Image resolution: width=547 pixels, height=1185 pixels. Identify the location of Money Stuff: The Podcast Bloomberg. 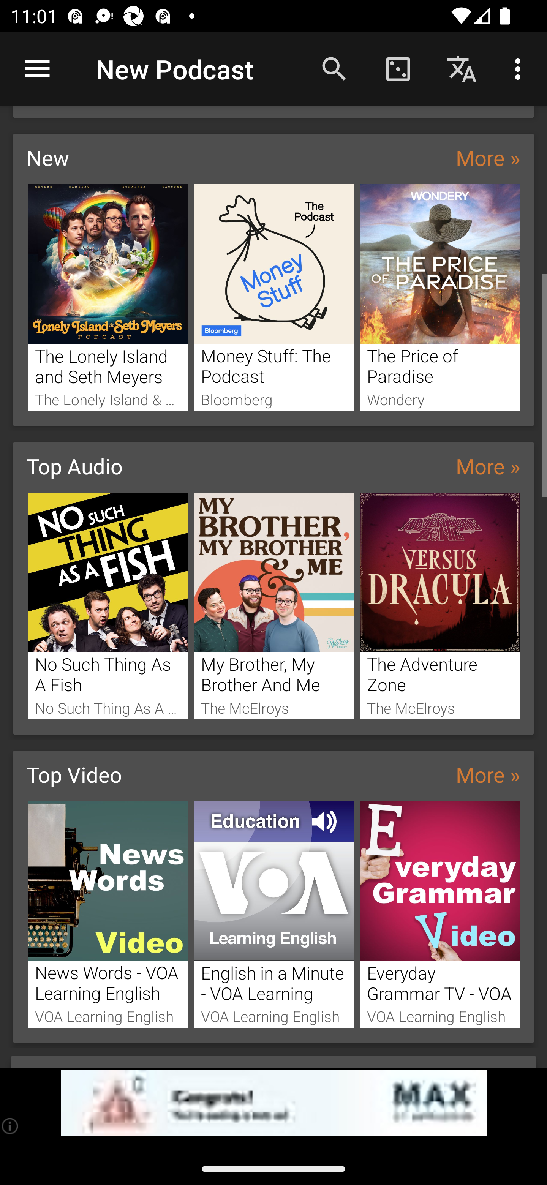
(274, 297).